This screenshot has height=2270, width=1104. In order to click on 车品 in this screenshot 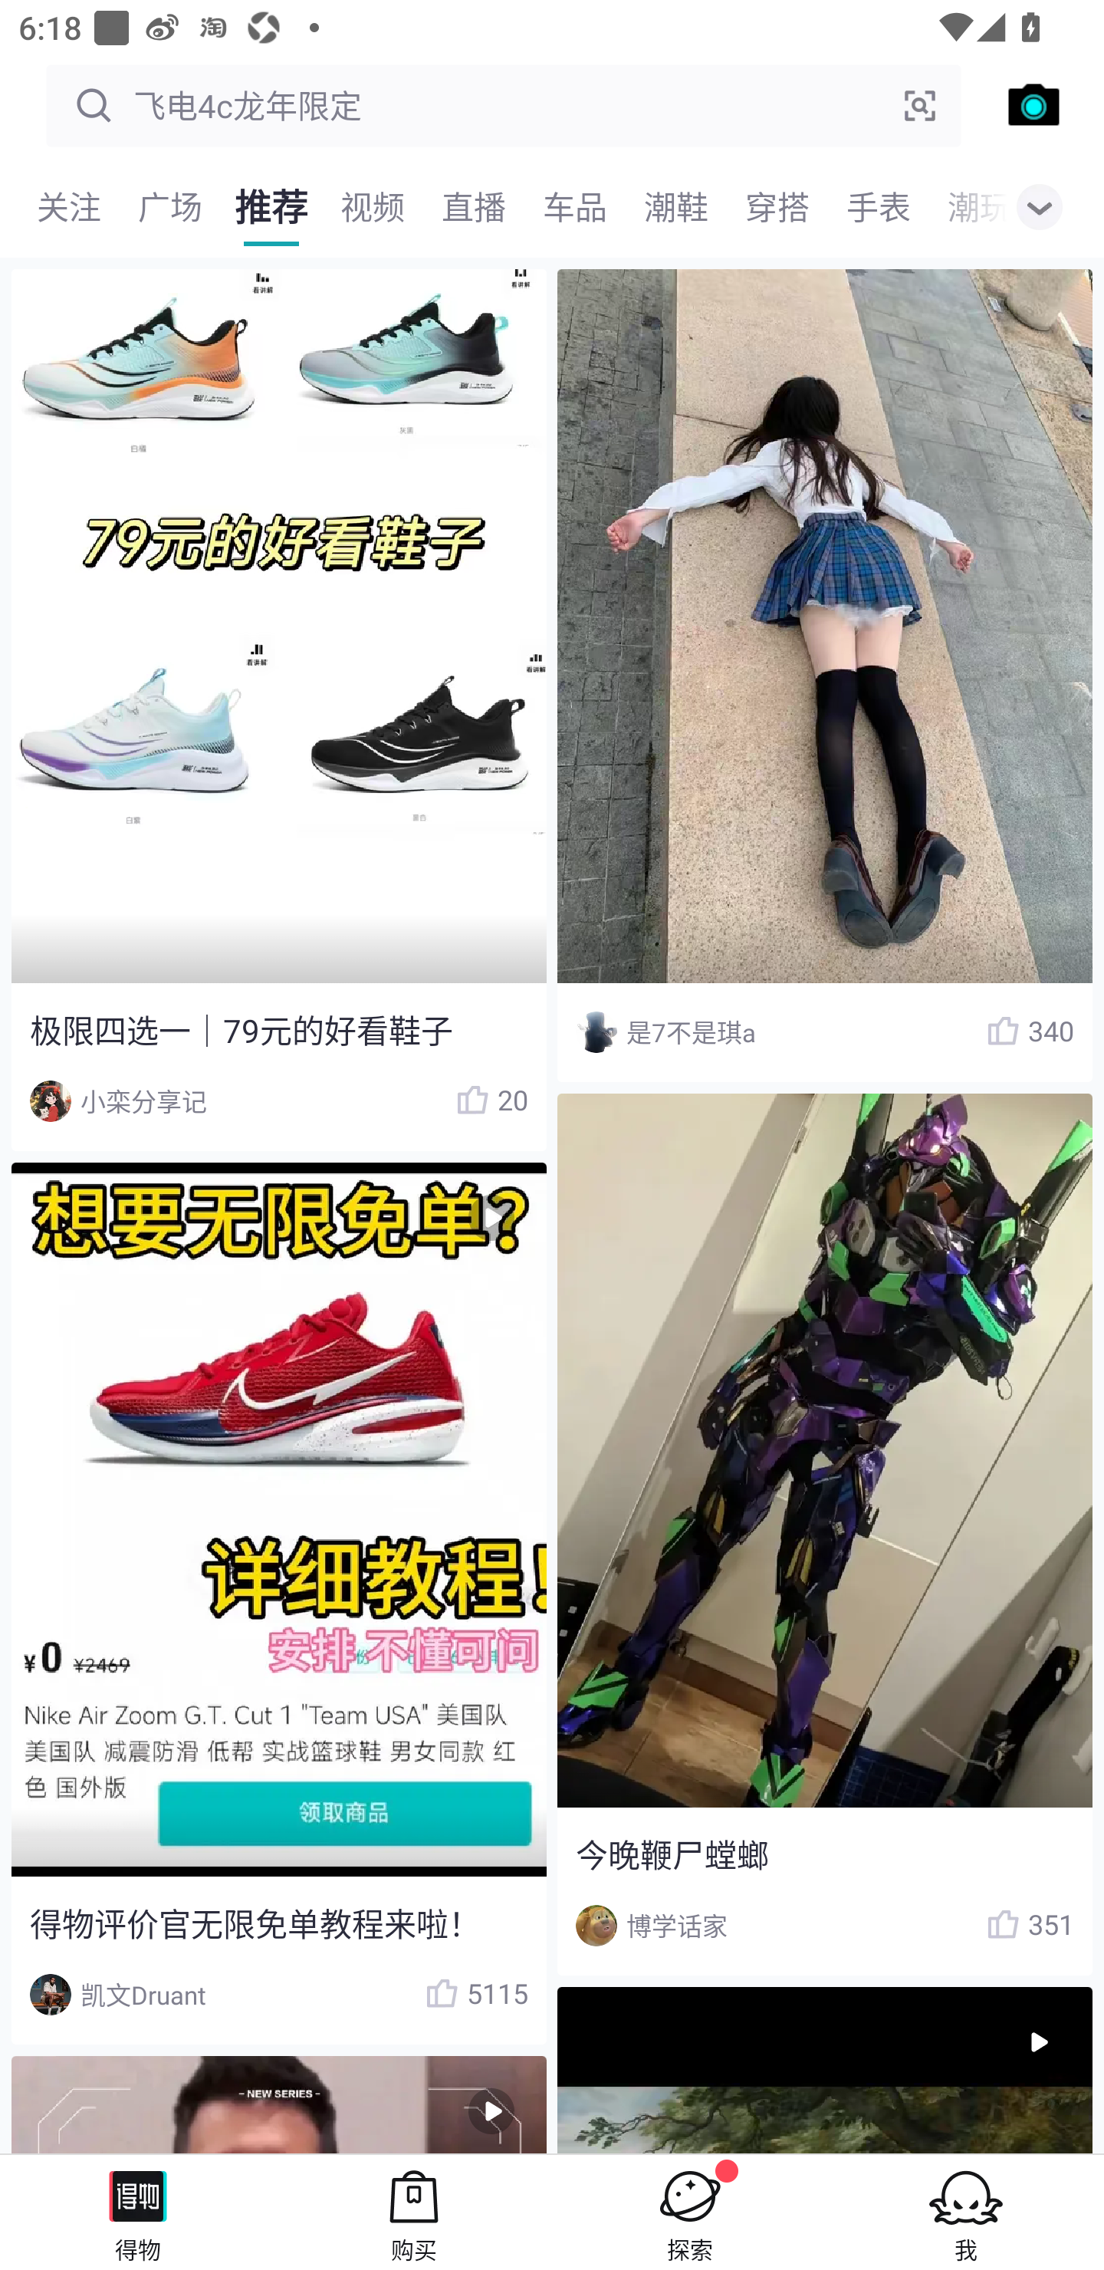, I will do `click(575, 207)`.